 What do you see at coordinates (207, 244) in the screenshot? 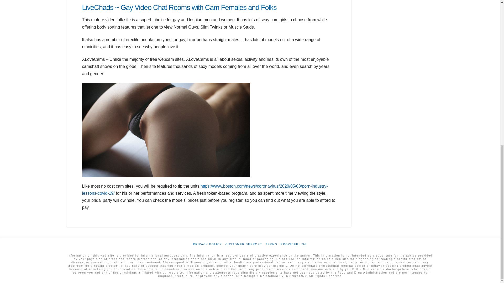
I see `PRIVACY POLICY` at bounding box center [207, 244].